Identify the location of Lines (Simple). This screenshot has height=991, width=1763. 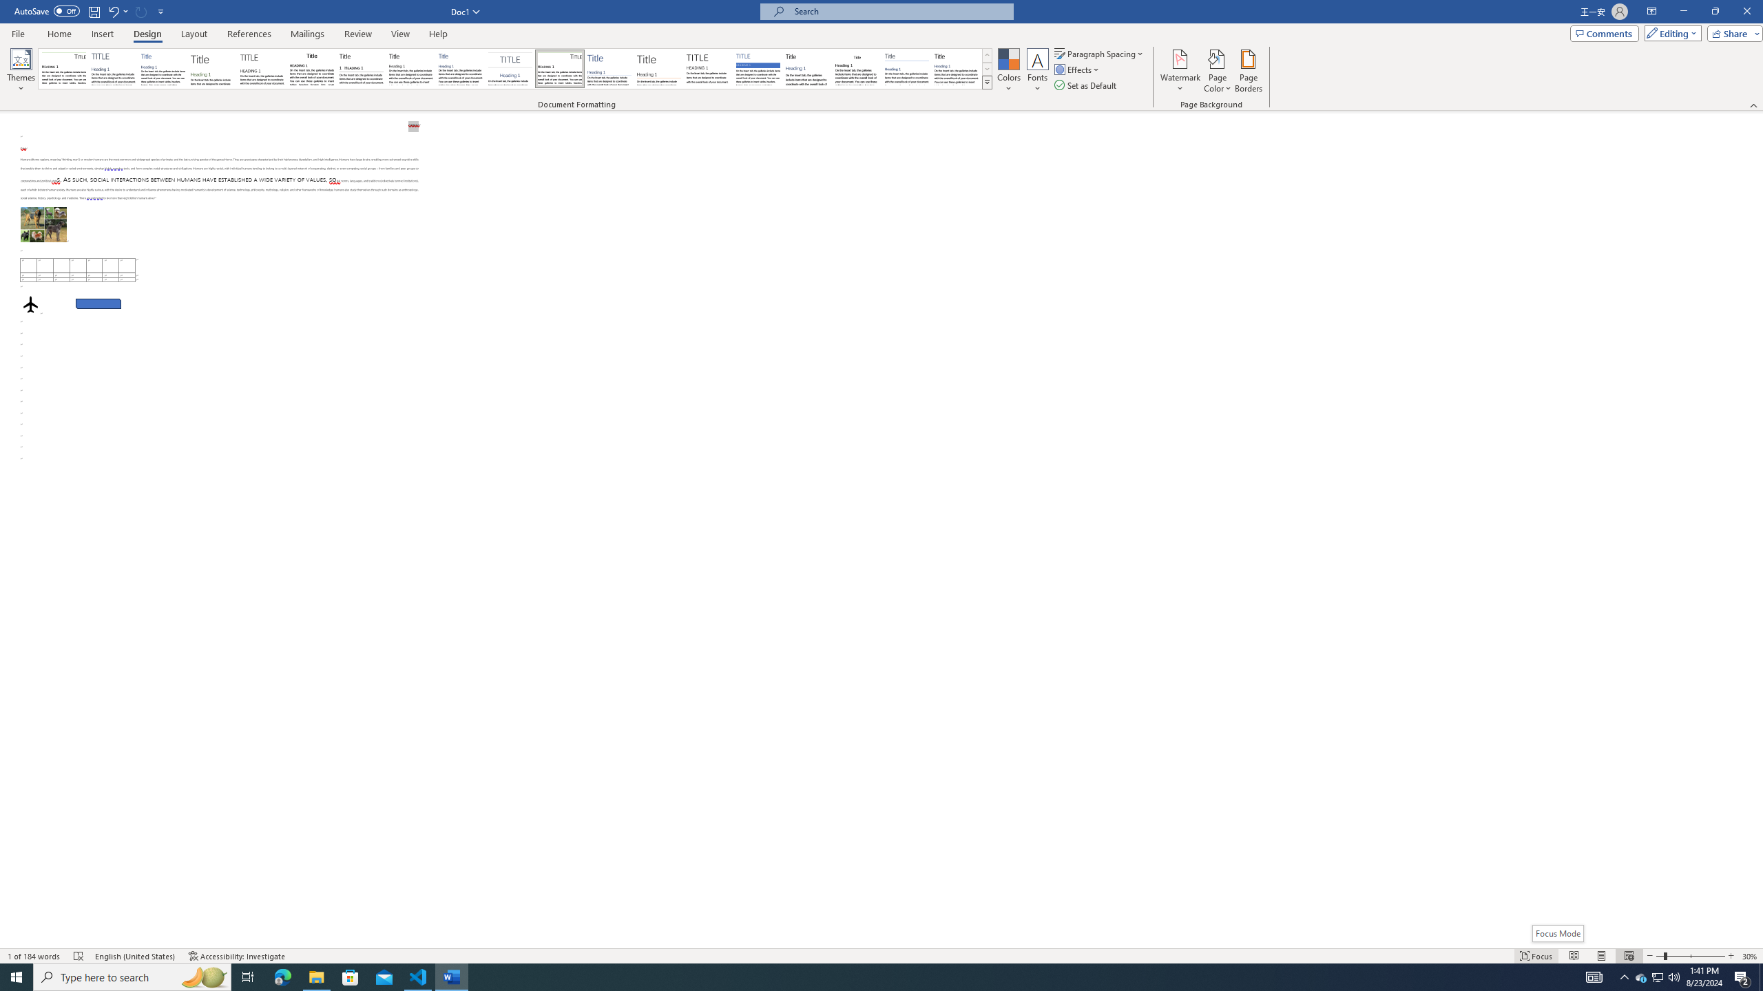
(609, 69).